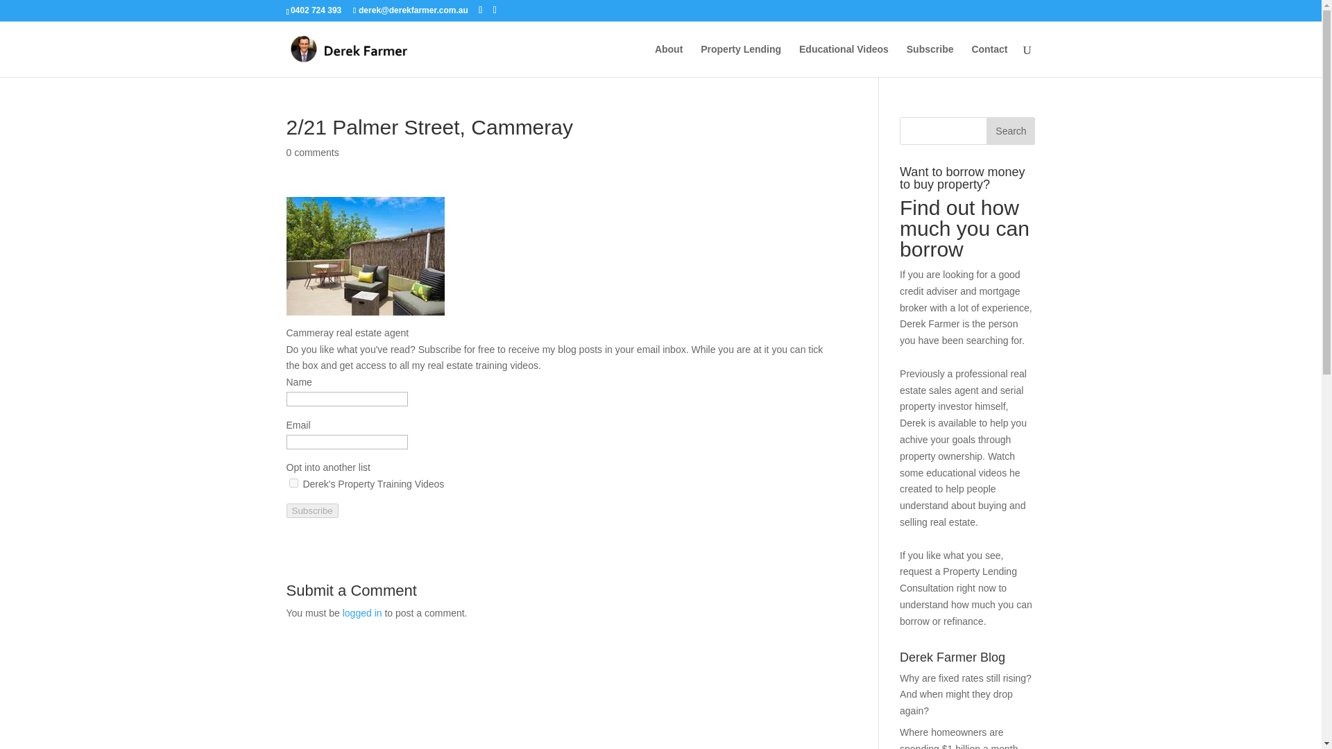 This screenshot has height=749, width=1332. Describe the element at coordinates (740, 60) in the screenshot. I see `Property Lending` at that location.